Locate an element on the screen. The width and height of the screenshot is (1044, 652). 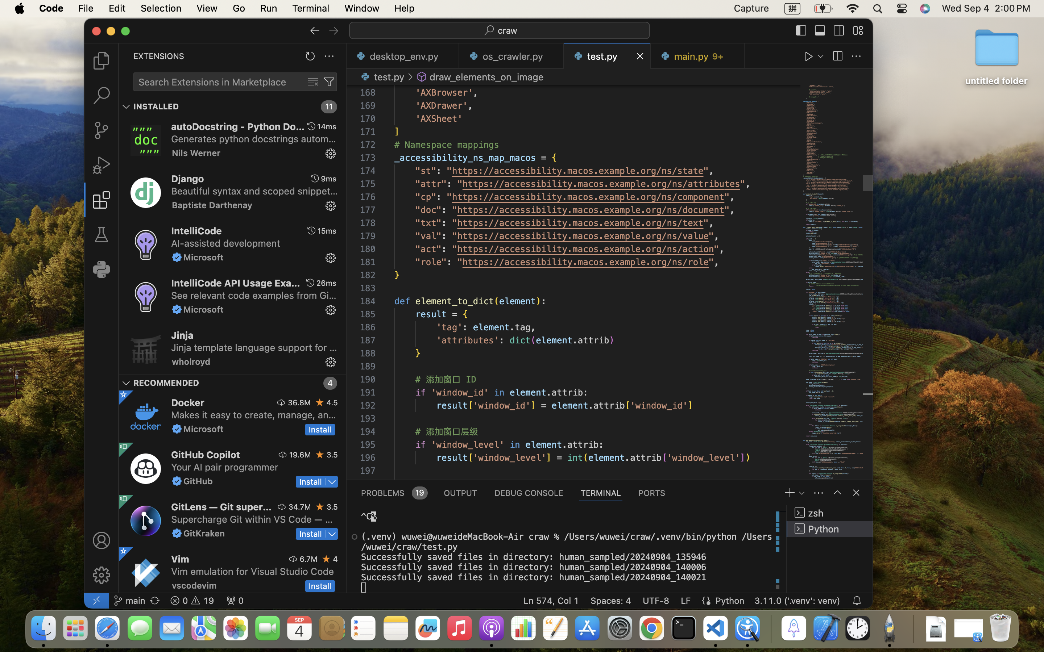
 is located at coordinates (856, 57).